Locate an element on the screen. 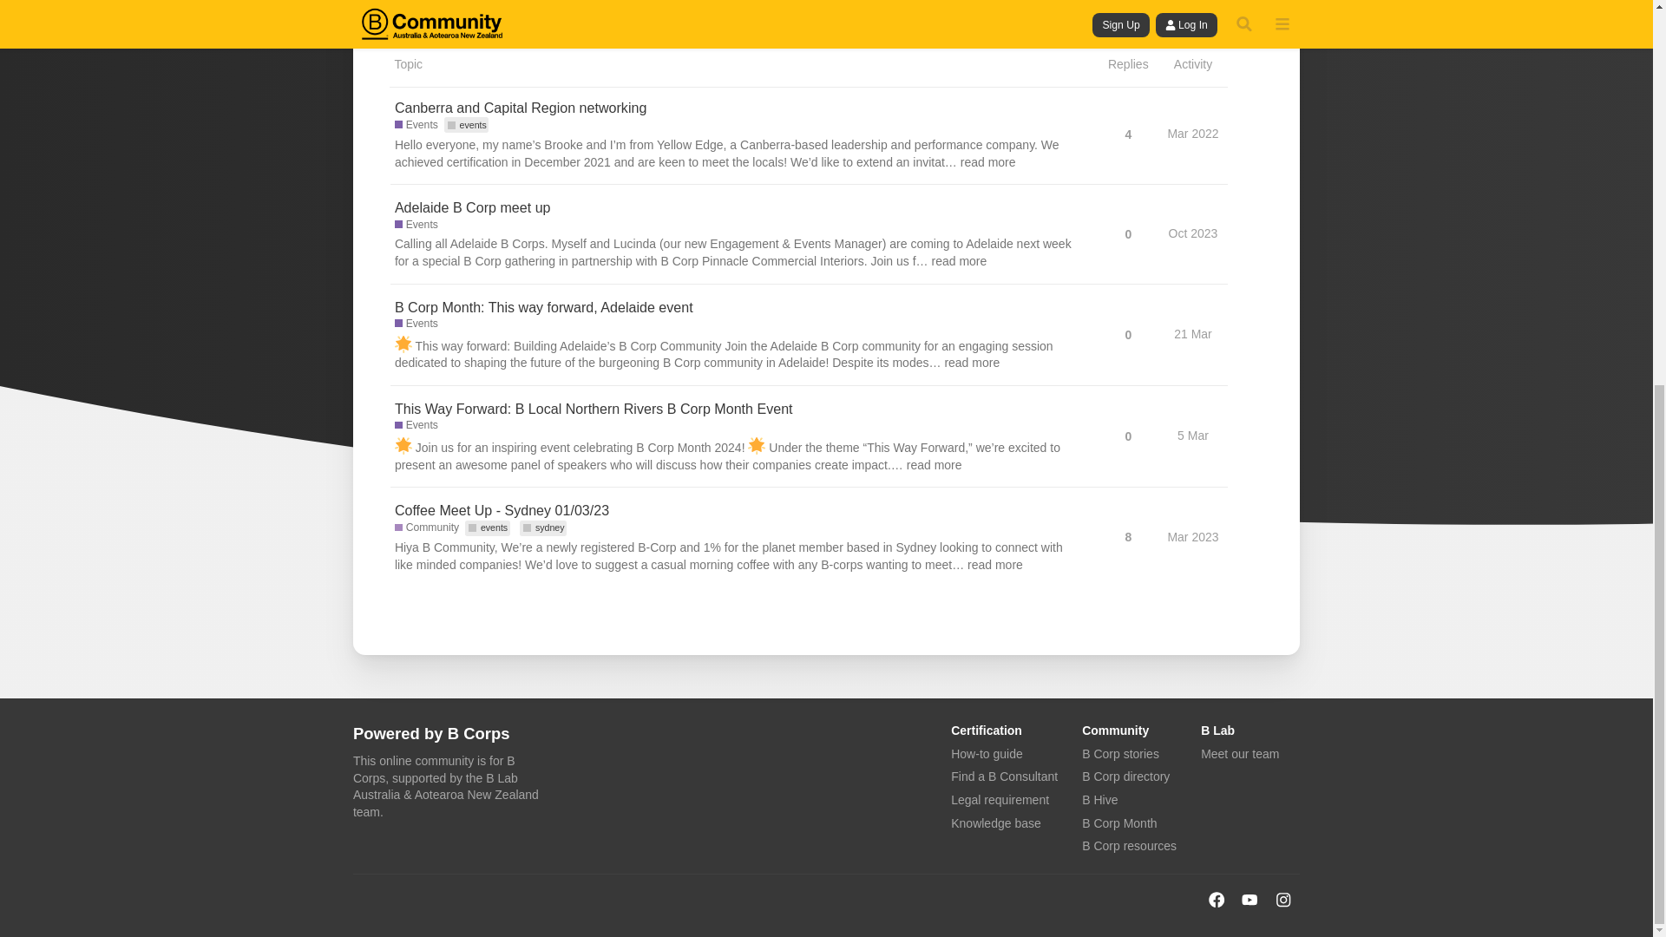  B Corp Month: This way forward, Adelaide event is located at coordinates (543, 307).